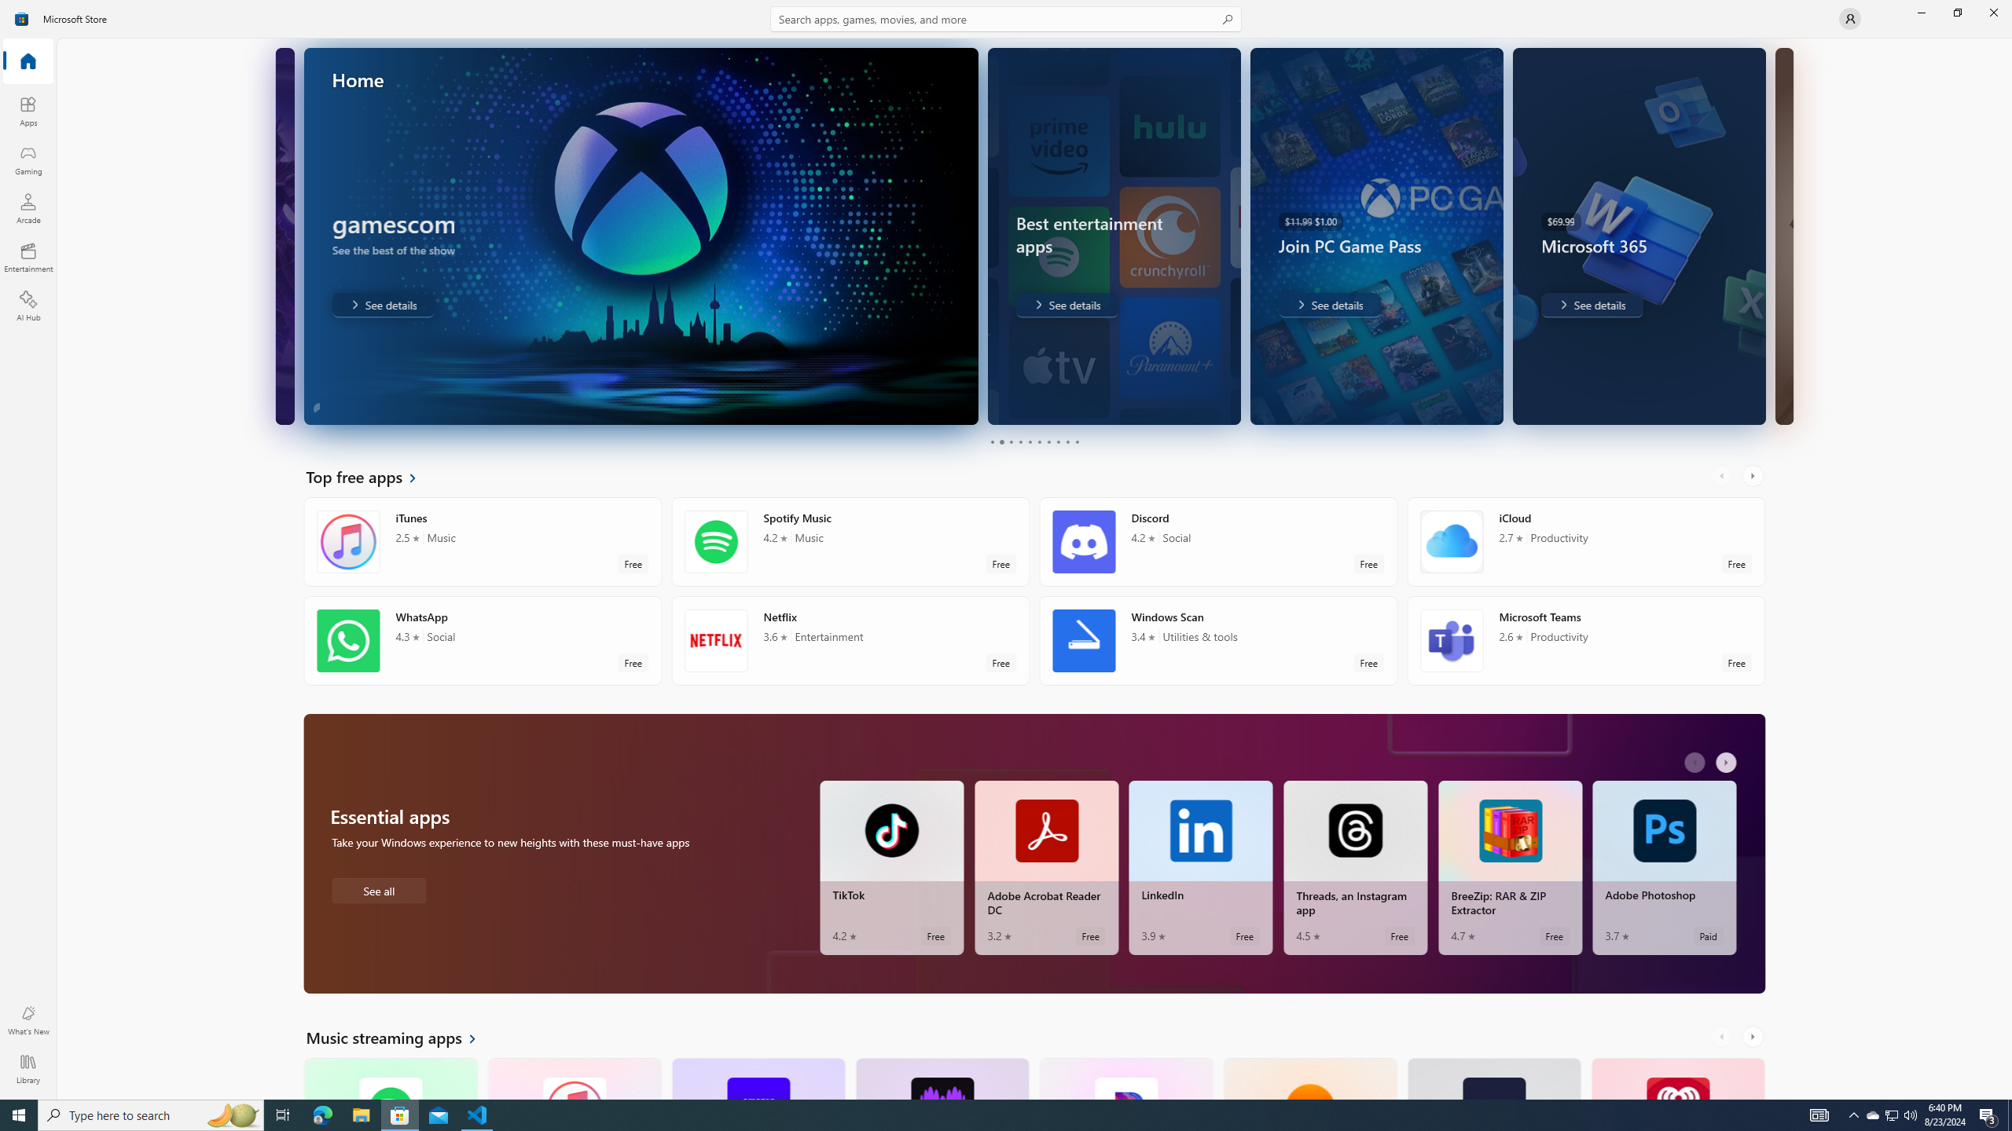 The height and width of the screenshot is (1131, 2012). I want to click on Page 9, so click(1067, 441).